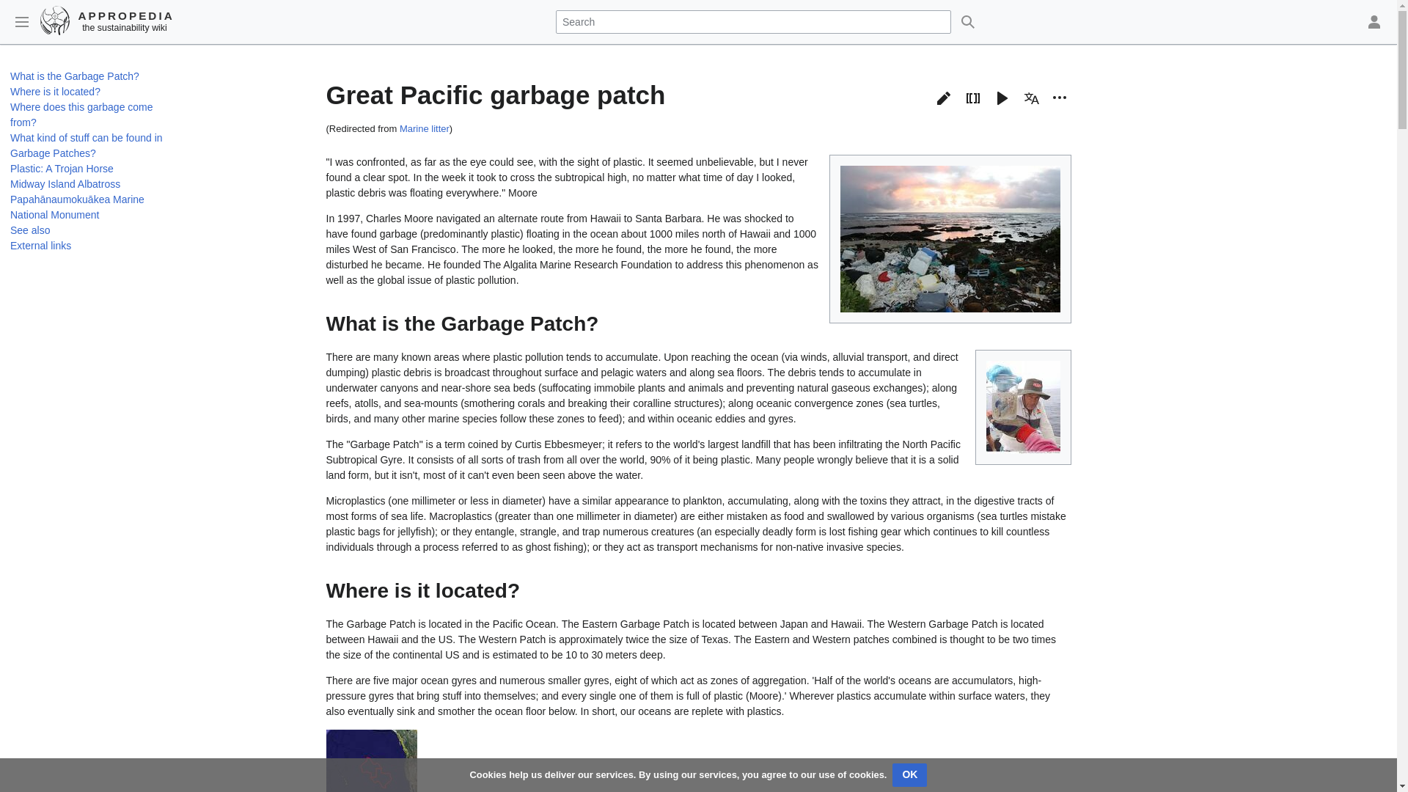 The width and height of the screenshot is (1408, 792). What do you see at coordinates (75, 76) in the screenshot?
I see `What is the Garbage Patch?` at bounding box center [75, 76].